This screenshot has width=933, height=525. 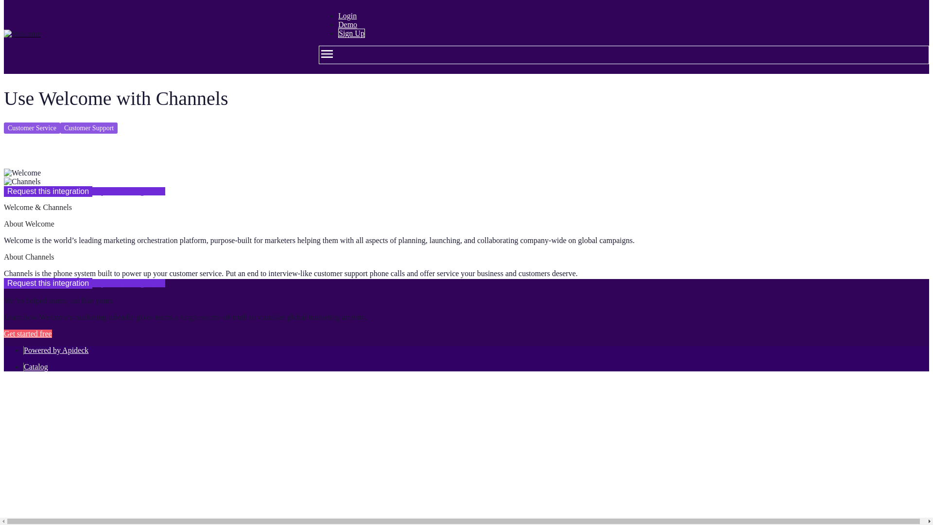 What do you see at coordinates (351, 33) in the screenshot?
I see `Sign Up` at bounding box center [351, 33].